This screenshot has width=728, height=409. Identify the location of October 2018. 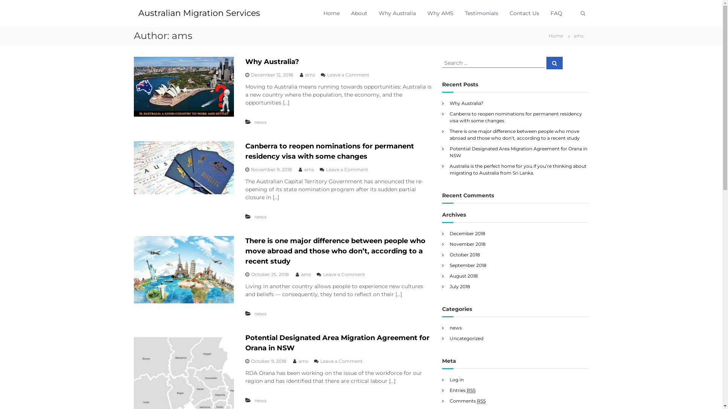
(465, 254).